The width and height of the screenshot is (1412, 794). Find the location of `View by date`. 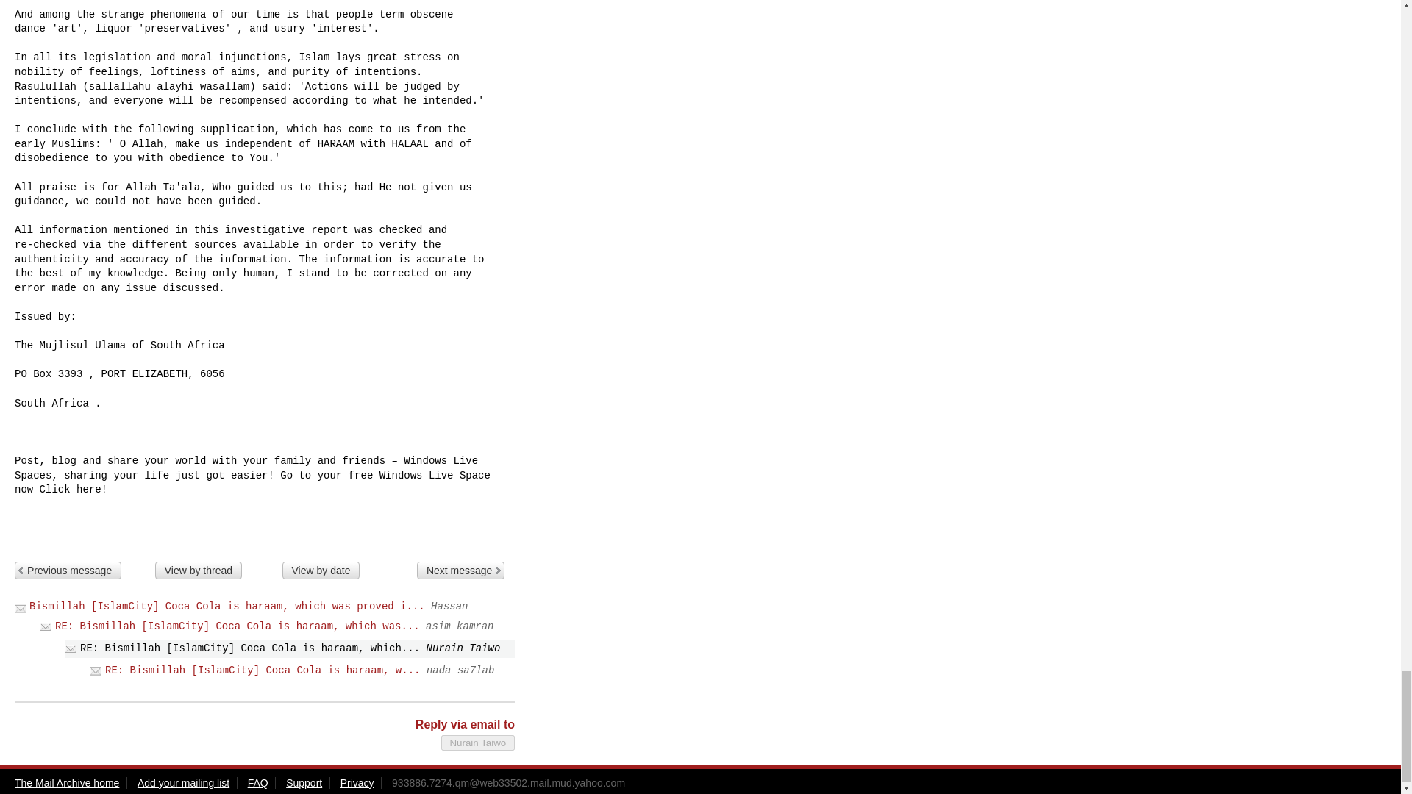

View by date is located at coordinates (321, 569).